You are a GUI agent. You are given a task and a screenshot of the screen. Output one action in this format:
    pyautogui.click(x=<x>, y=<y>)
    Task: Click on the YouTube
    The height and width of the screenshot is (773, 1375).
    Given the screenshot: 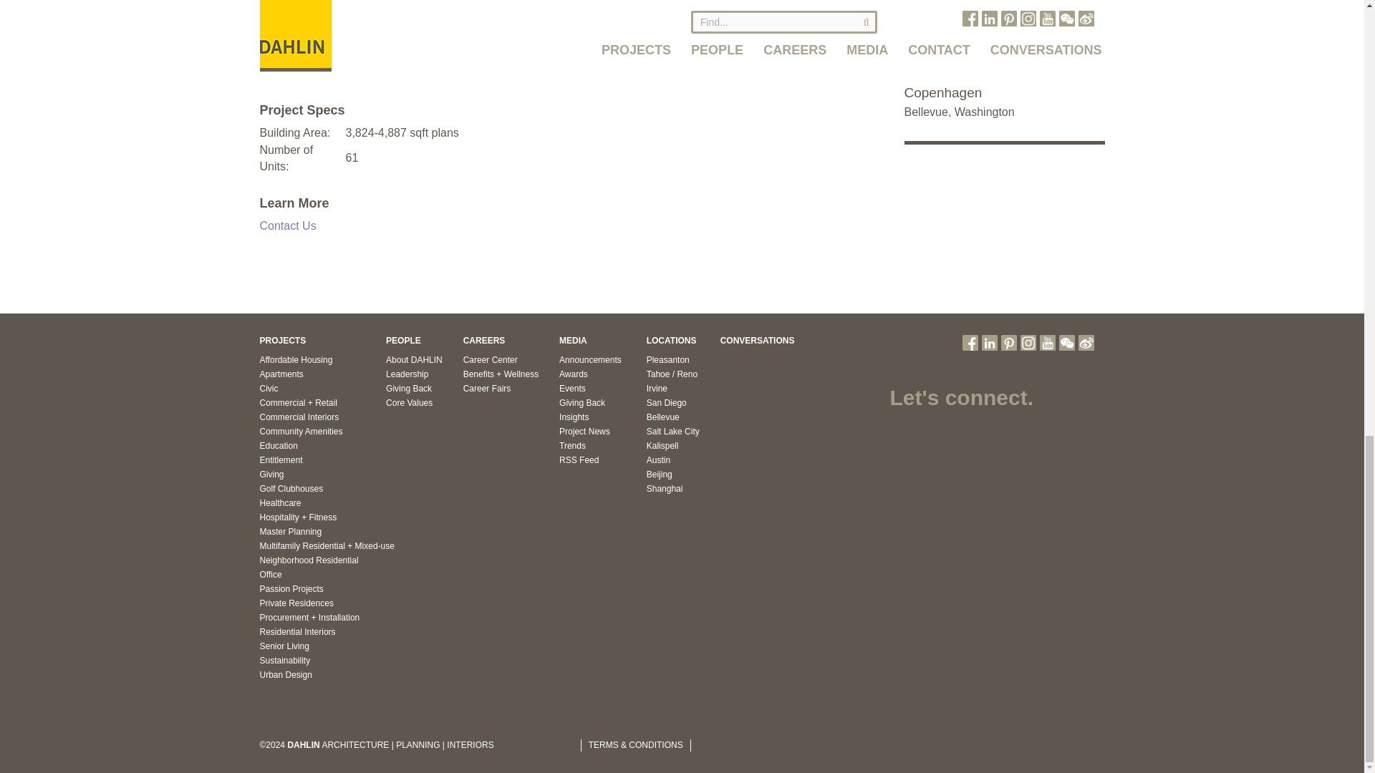 What is the action you would take?
    pyautogui.click(x=1047, y=342)
    